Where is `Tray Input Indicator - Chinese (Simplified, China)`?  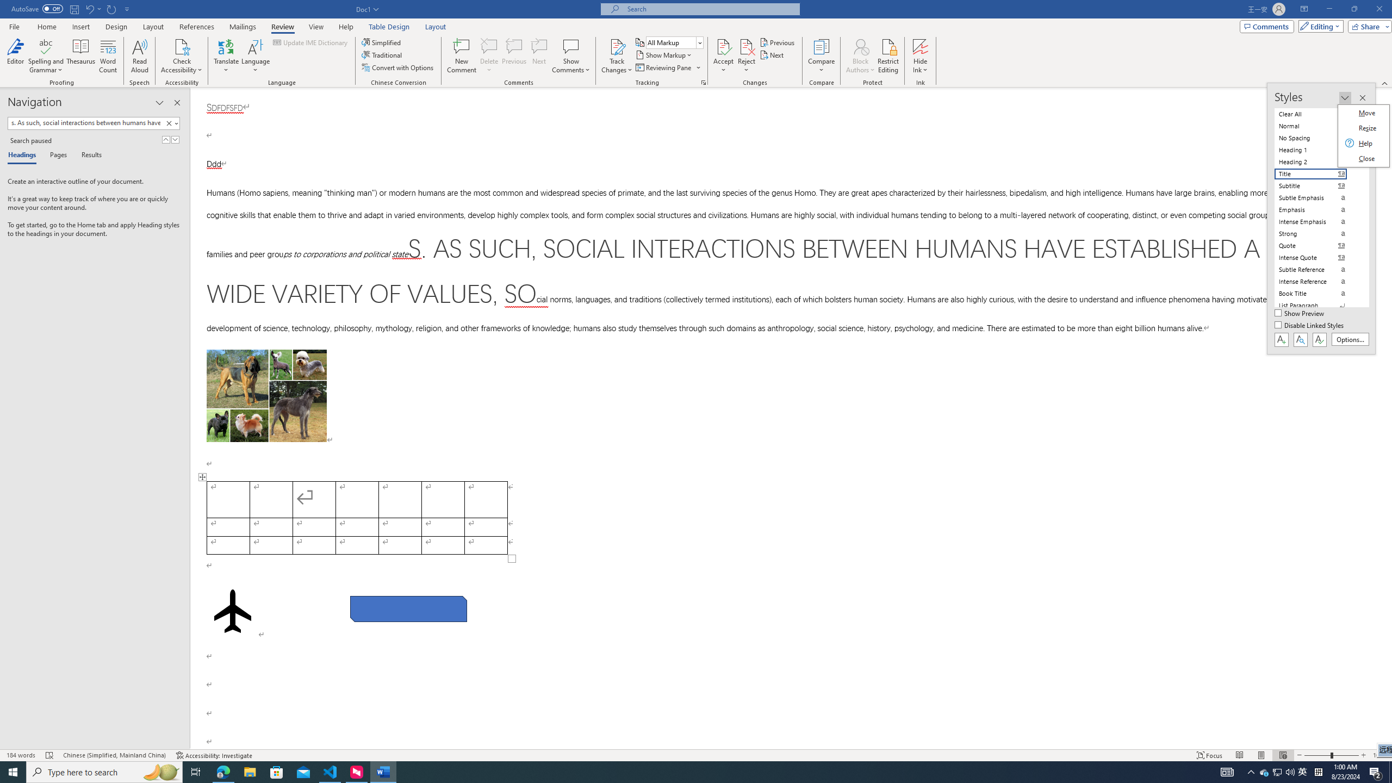
Tray Input Indicator - Chinese (Simplified, China) is located at coordinates (1318, 772).